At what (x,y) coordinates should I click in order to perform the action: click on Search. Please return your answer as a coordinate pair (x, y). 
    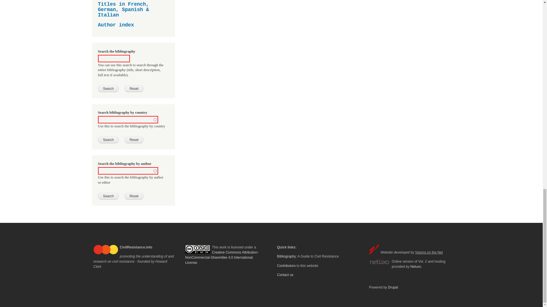
    Looking at the image, I should click on (108, 140).